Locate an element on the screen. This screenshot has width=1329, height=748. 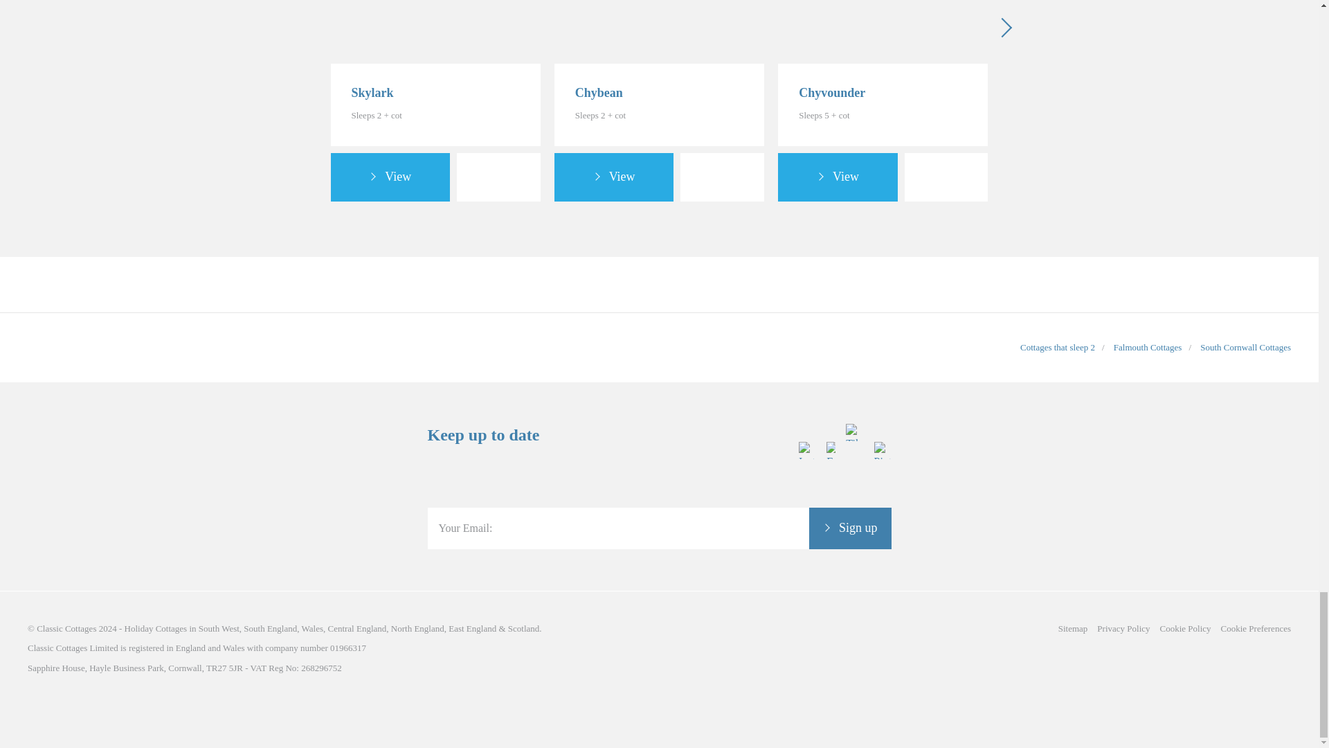
Follow Classic Cottages Tik Tok is located at coordinates (854, 497).